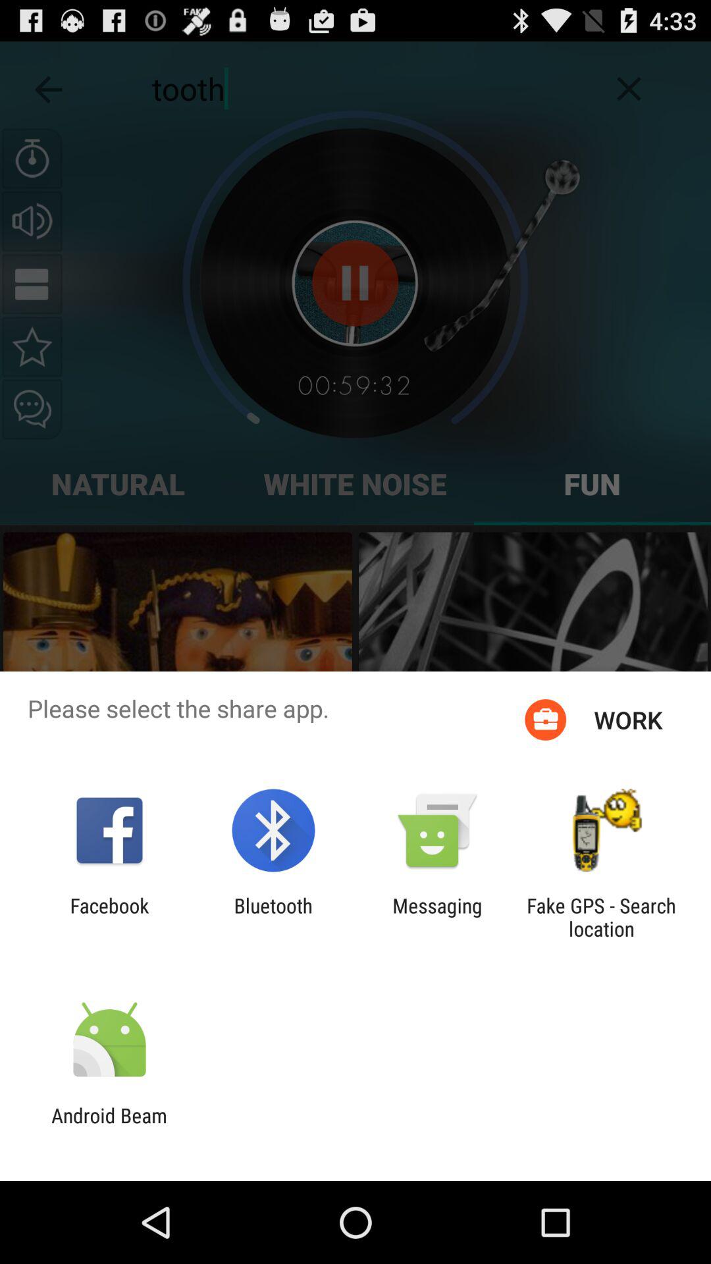 This screenshot has height=1264, width=711. What do you see at coordinates (601, 917) in the screenshot?
I see `tap icon to the right of the messaging item` at bounding box center [601, 917].